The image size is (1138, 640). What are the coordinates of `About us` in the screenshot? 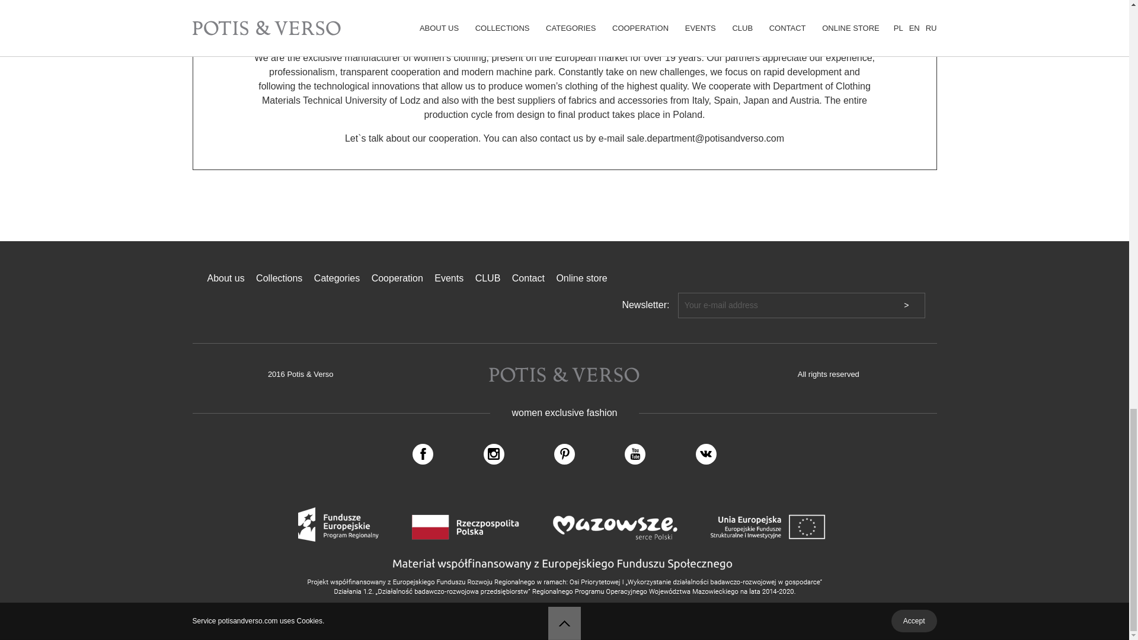 It's located at (225, 279).